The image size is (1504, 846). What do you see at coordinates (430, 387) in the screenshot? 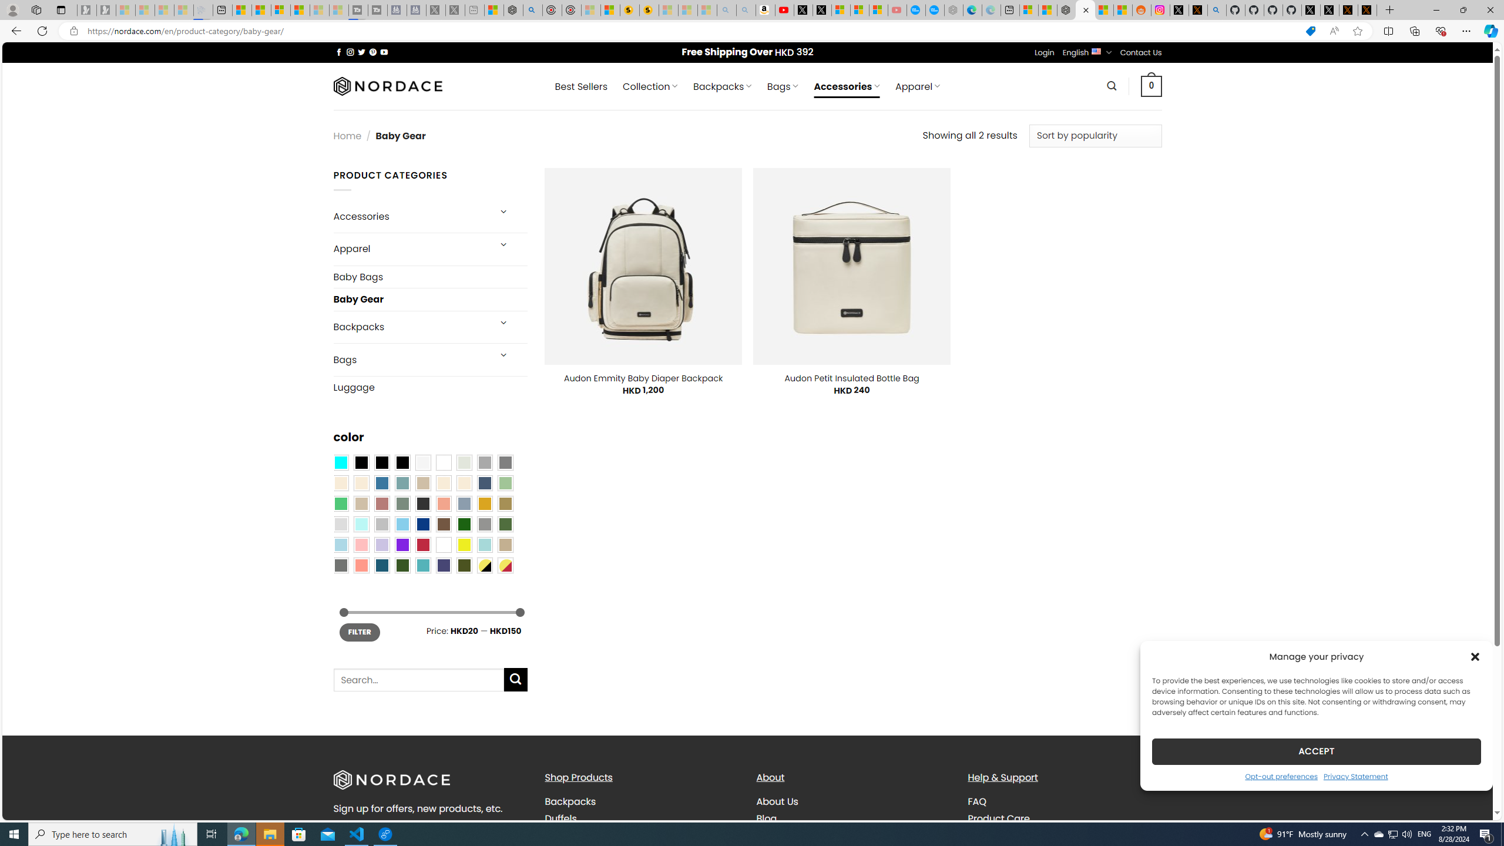
I see `Luggage` at bounding box center [430, 387].